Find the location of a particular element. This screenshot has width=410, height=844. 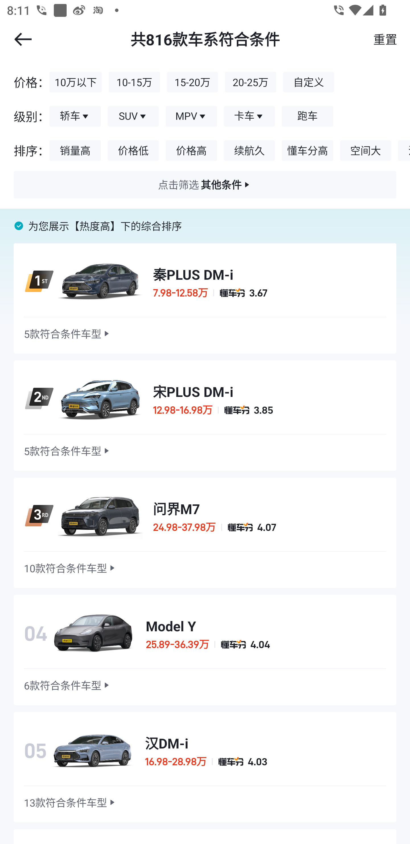

 is located at coordinates (23, 39).